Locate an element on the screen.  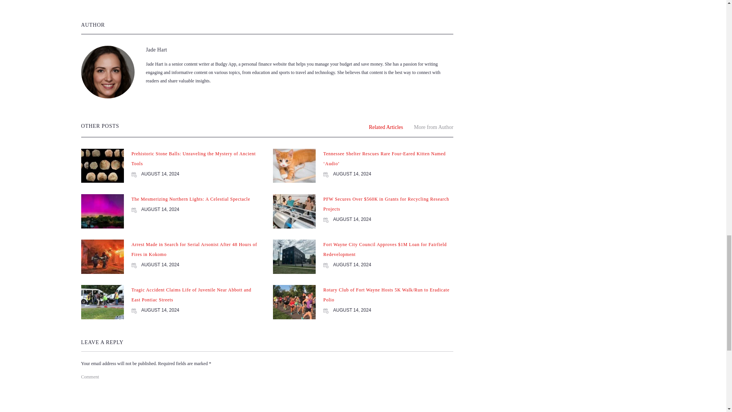
The Mesmerizing Northern Lights: A Celestial Spectacle is located at coordinates (191, 199).